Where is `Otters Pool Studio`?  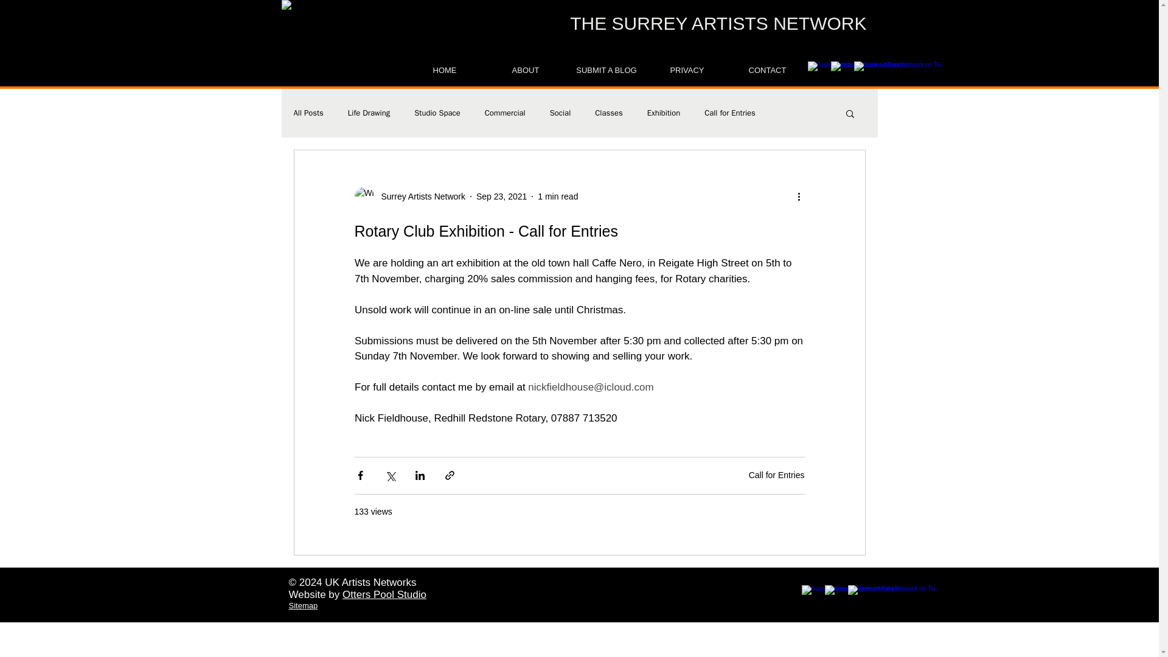
Otters Pool Studio is located at coordinates (384, 594).